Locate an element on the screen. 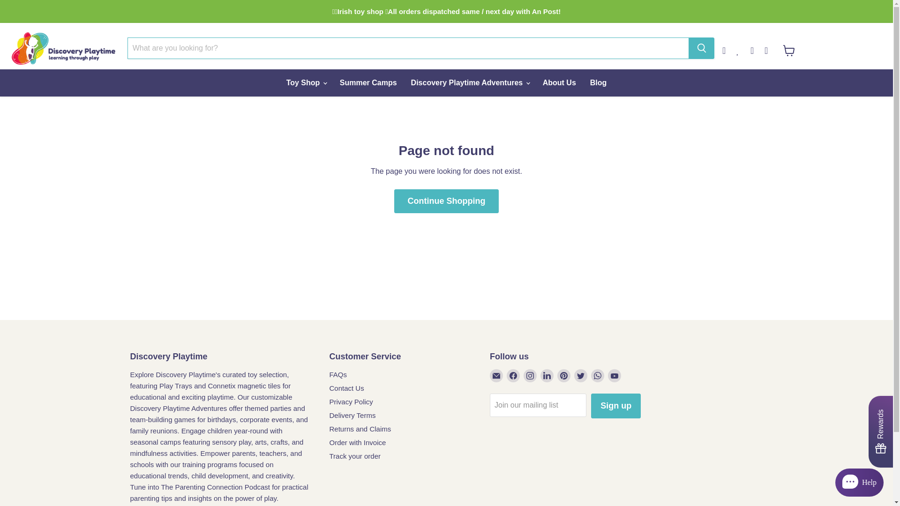  Pinterest is located at coordinates (563, 376).